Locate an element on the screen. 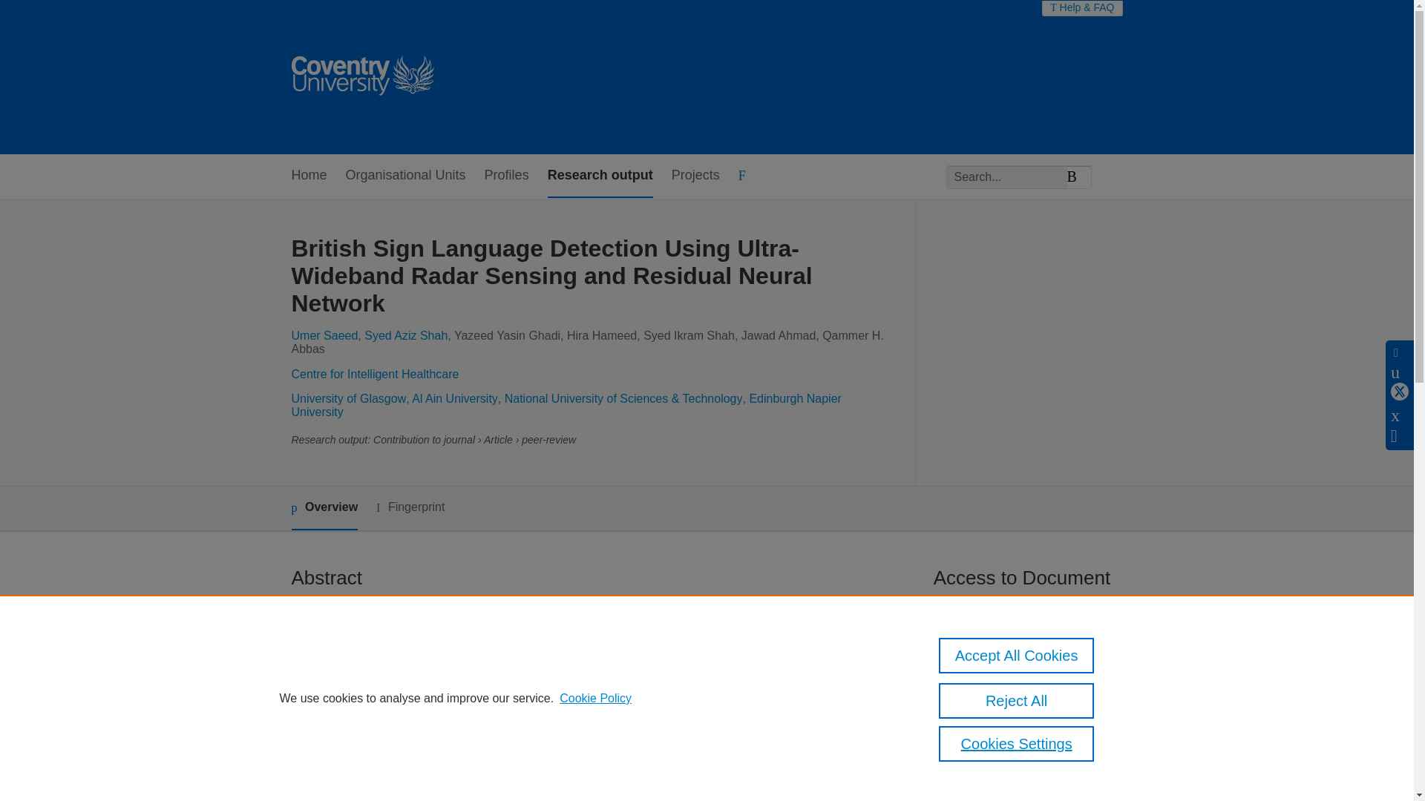 The width and height of the screenshot is (1425, 801). Edinburgh Napier University is located at coordinates (566, 405).